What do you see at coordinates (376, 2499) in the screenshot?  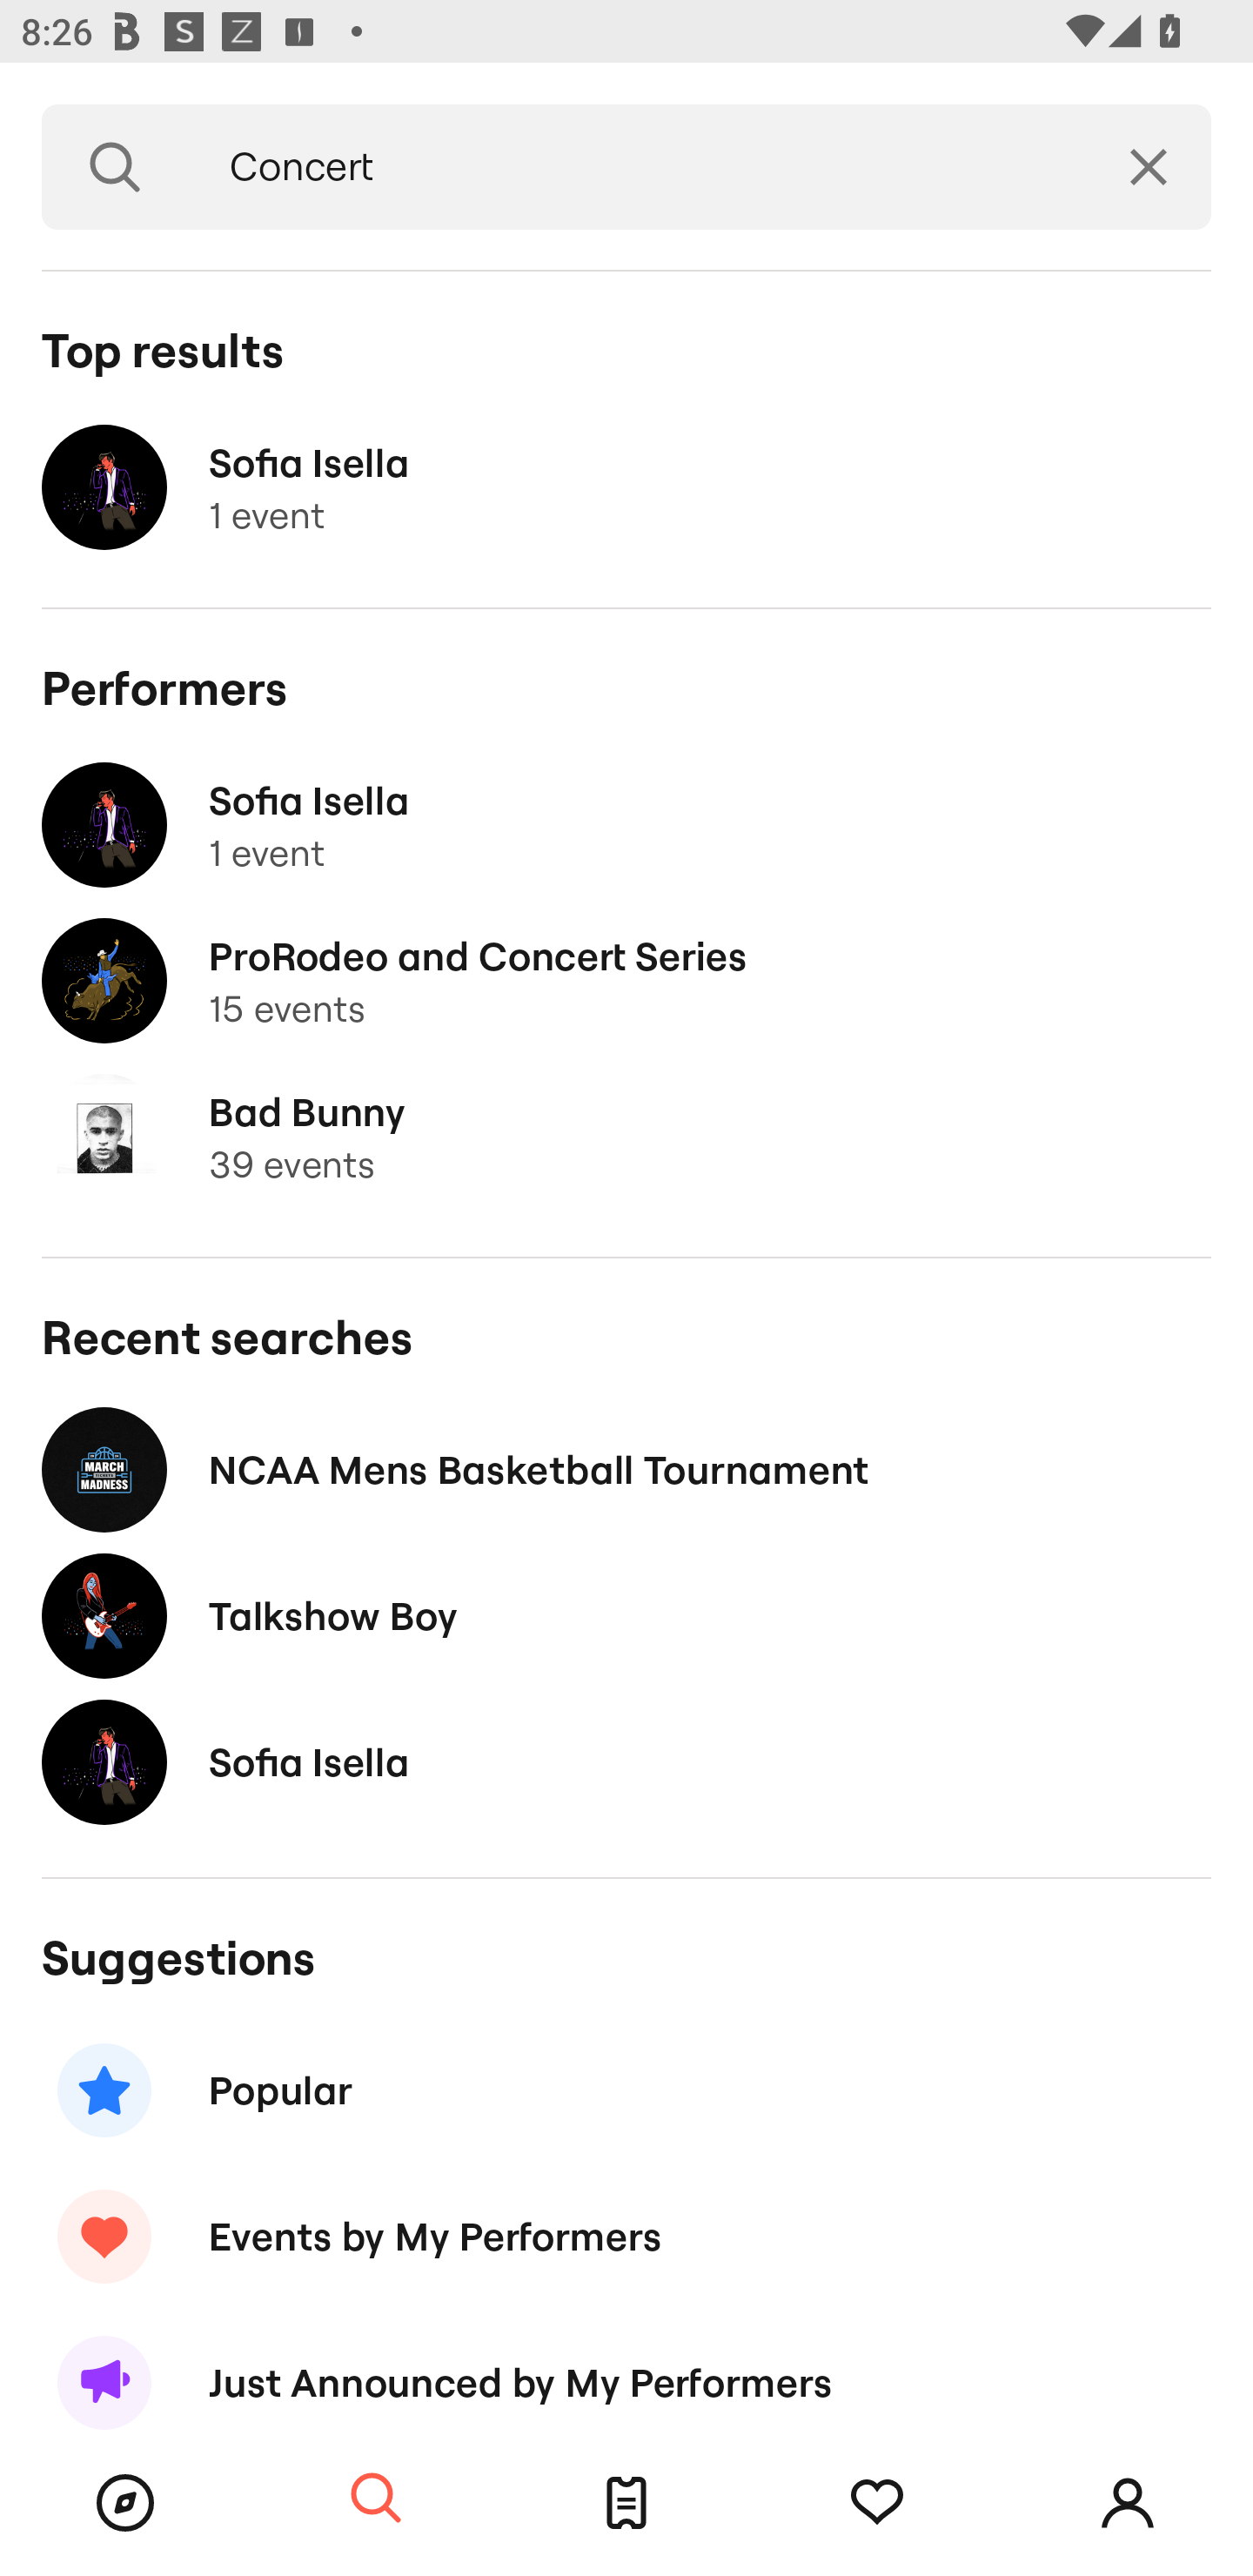 I see `Search` at bounding box center [376, 2499].